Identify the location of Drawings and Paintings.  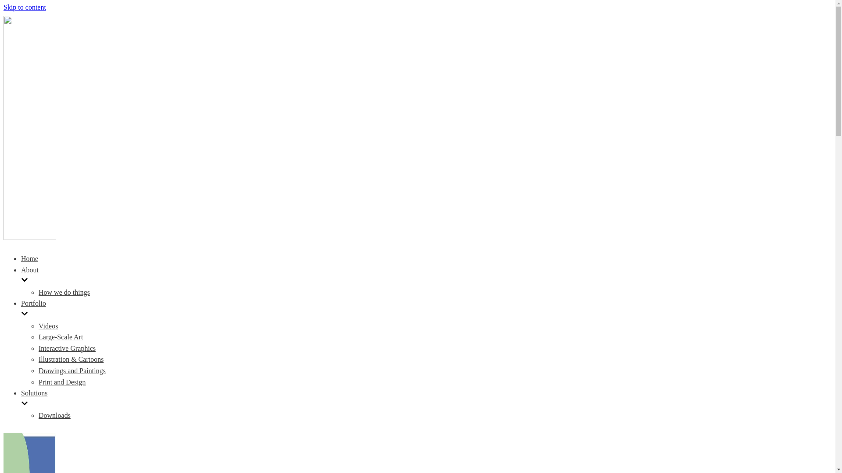
(72, 371).